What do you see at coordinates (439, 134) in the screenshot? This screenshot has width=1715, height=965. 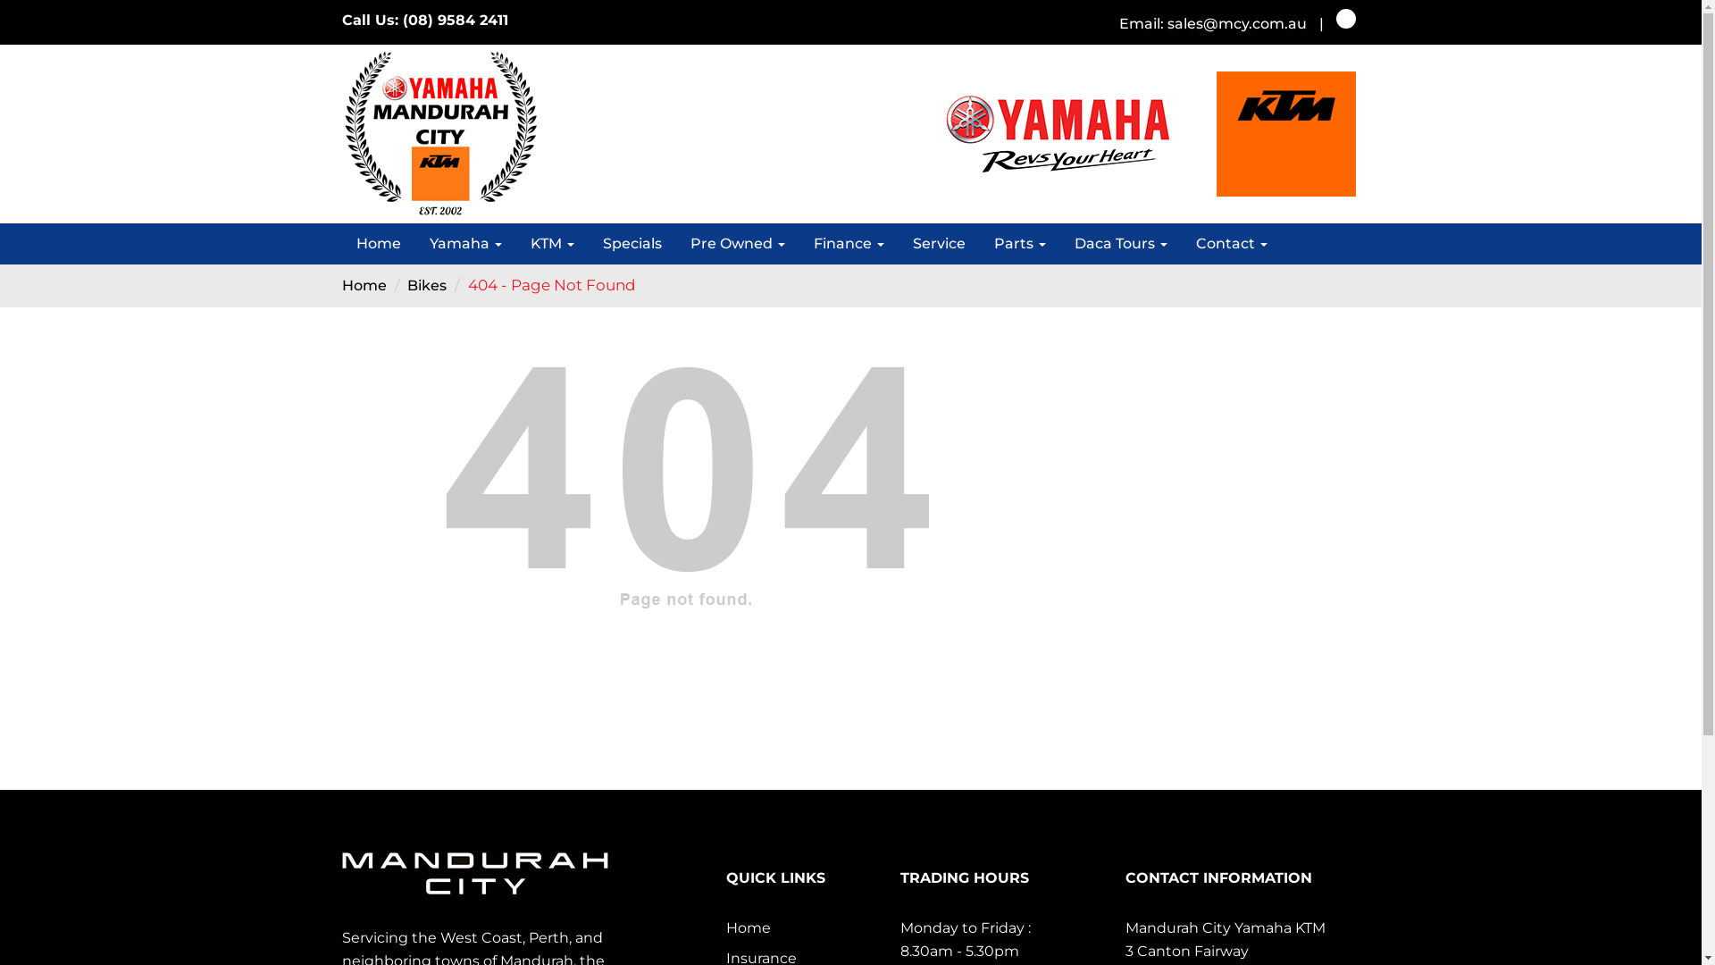 I see `Mandurah City` at bounding box center [439, 134].